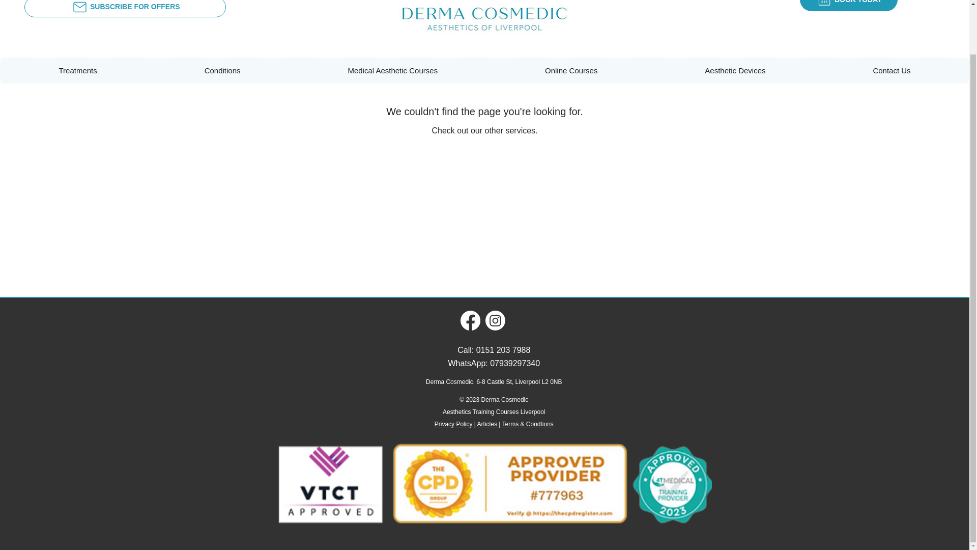 The image size is (977, 550). Describe the element at coordinates (571, 70) in the screenshot. I see `Online Courses` at that location.